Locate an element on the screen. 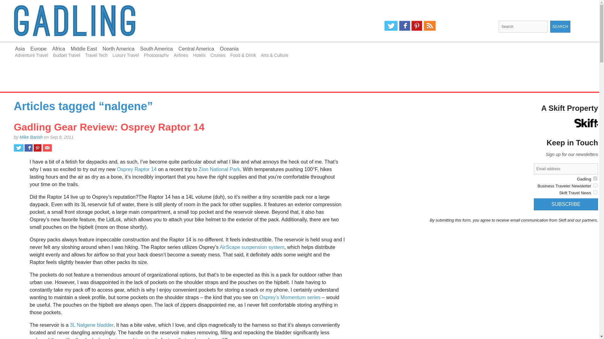 This screenshot has width=604, height=339. Gadling Gear Review: Osprey Raptor 14 is located at coordinates (109, 127).